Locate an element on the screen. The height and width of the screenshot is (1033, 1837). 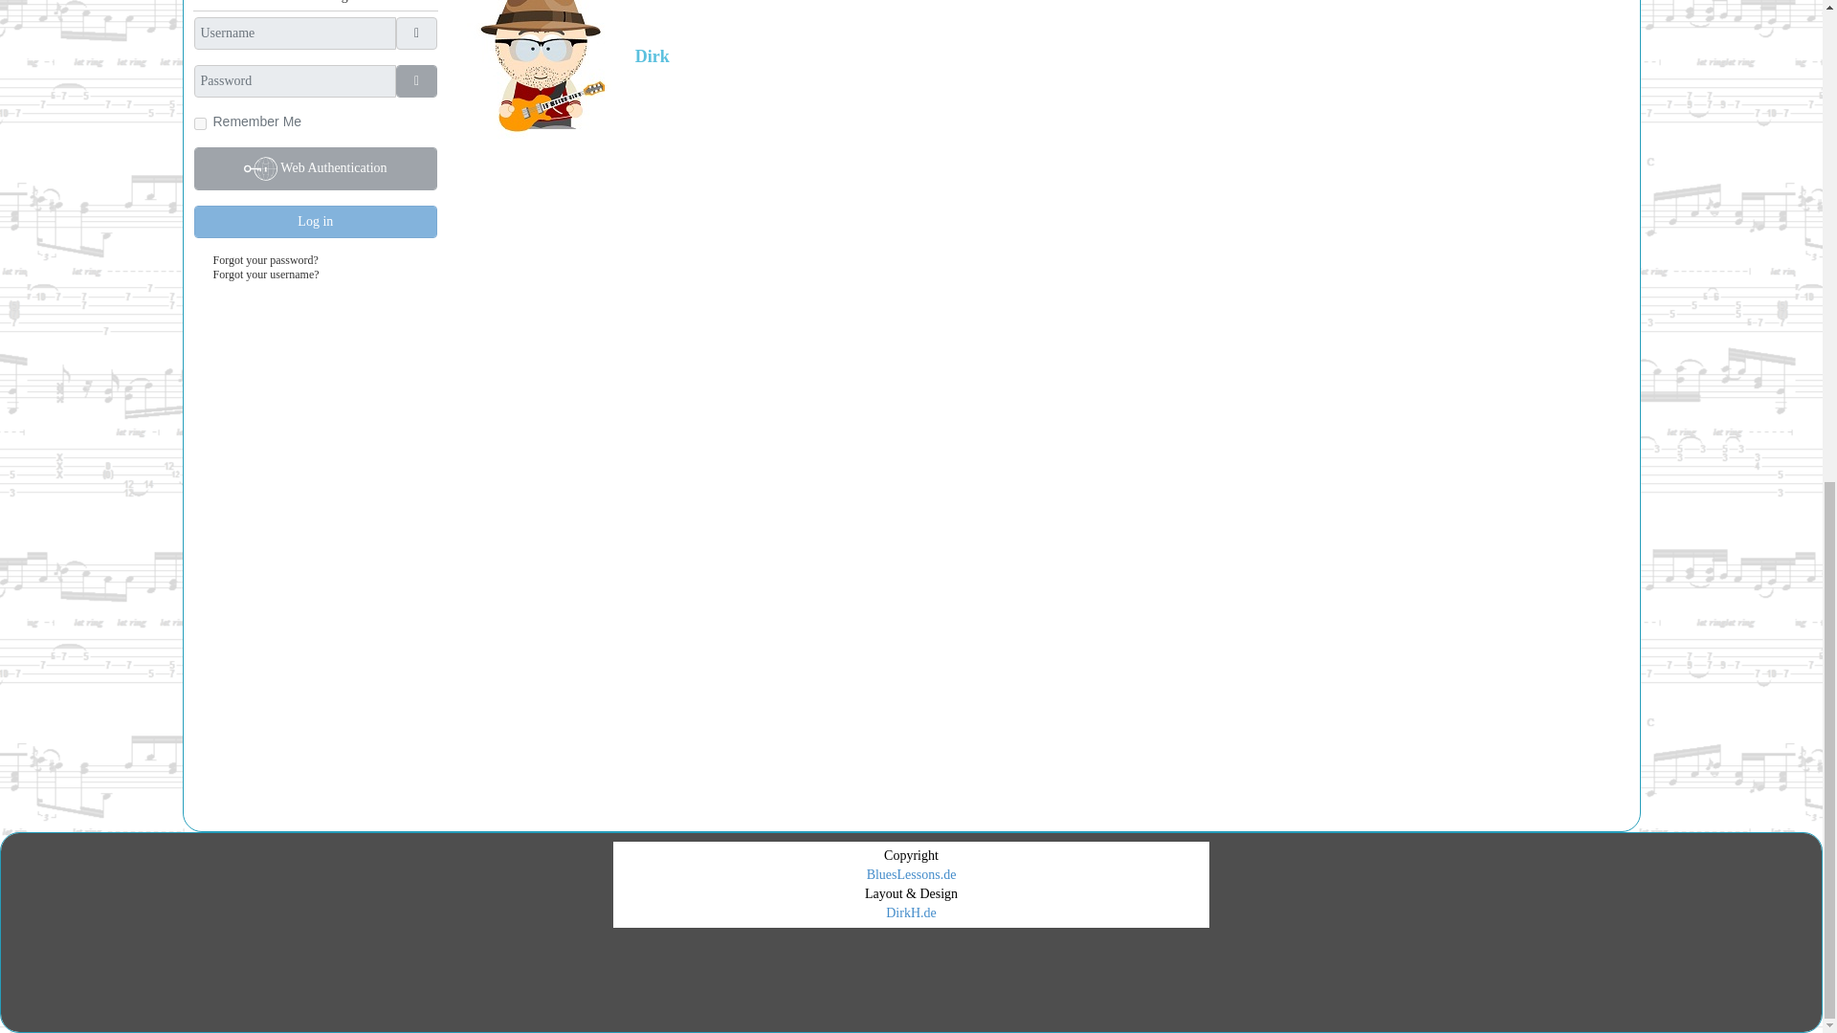
BluesLessons.de is located at coordinates (912, 874).